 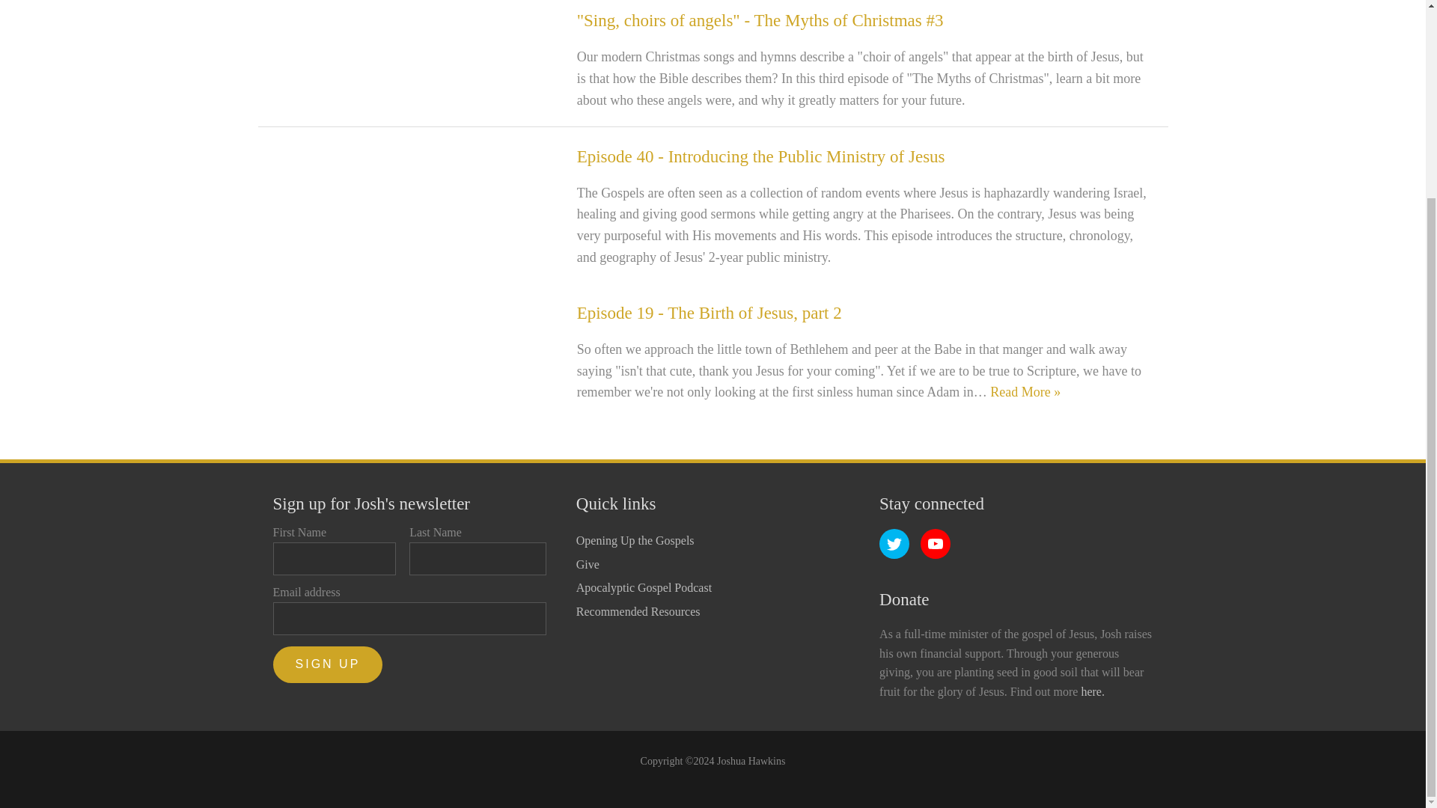 I want to click on Apocalyptic Gospel Podcast, so click(x=644, y=588).